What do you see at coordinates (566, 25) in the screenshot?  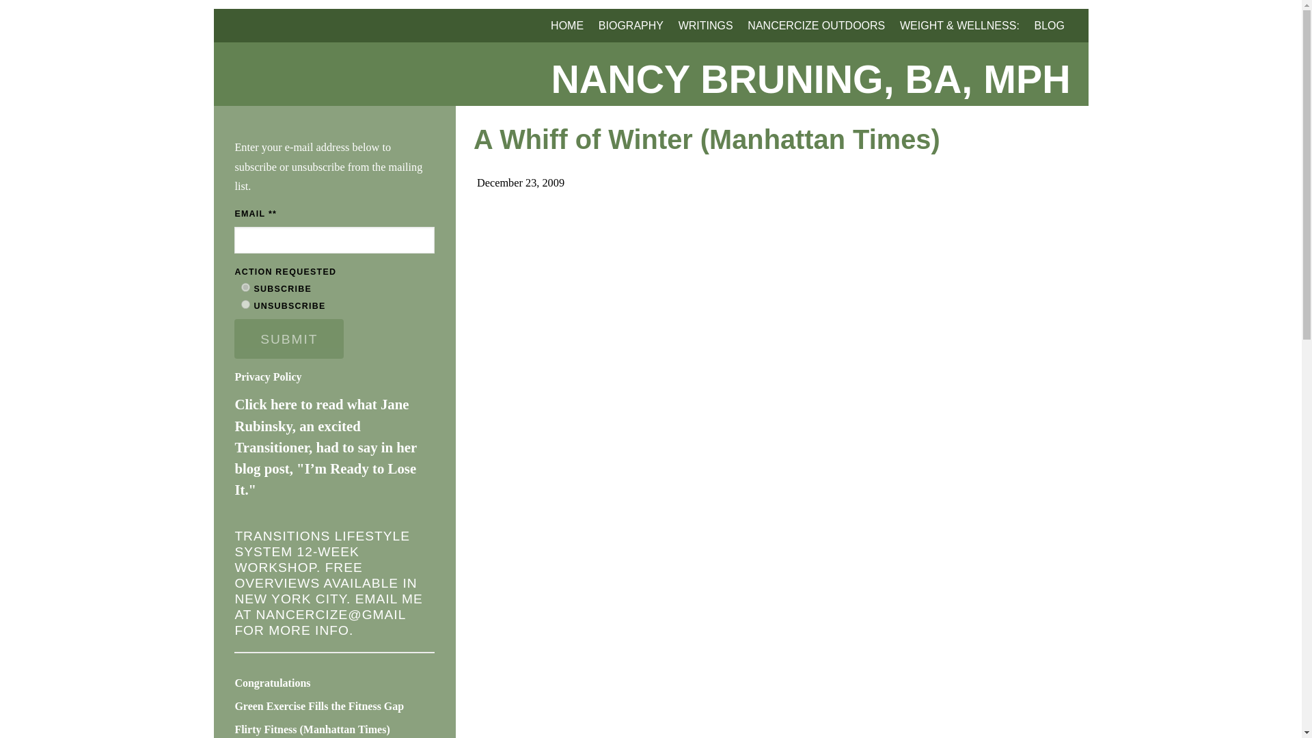 I see `HOME` at bounding box center [566, 25].